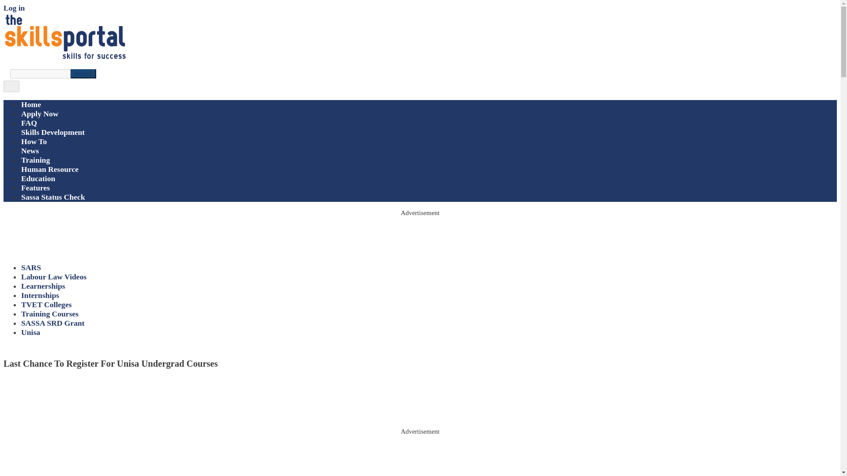 Image resolution: width=847 pixels, height=476 pixels. What do you see at coordinates (50, 169) in the screenshot?
I see `Human Resource` at bounding box center [50, 169].